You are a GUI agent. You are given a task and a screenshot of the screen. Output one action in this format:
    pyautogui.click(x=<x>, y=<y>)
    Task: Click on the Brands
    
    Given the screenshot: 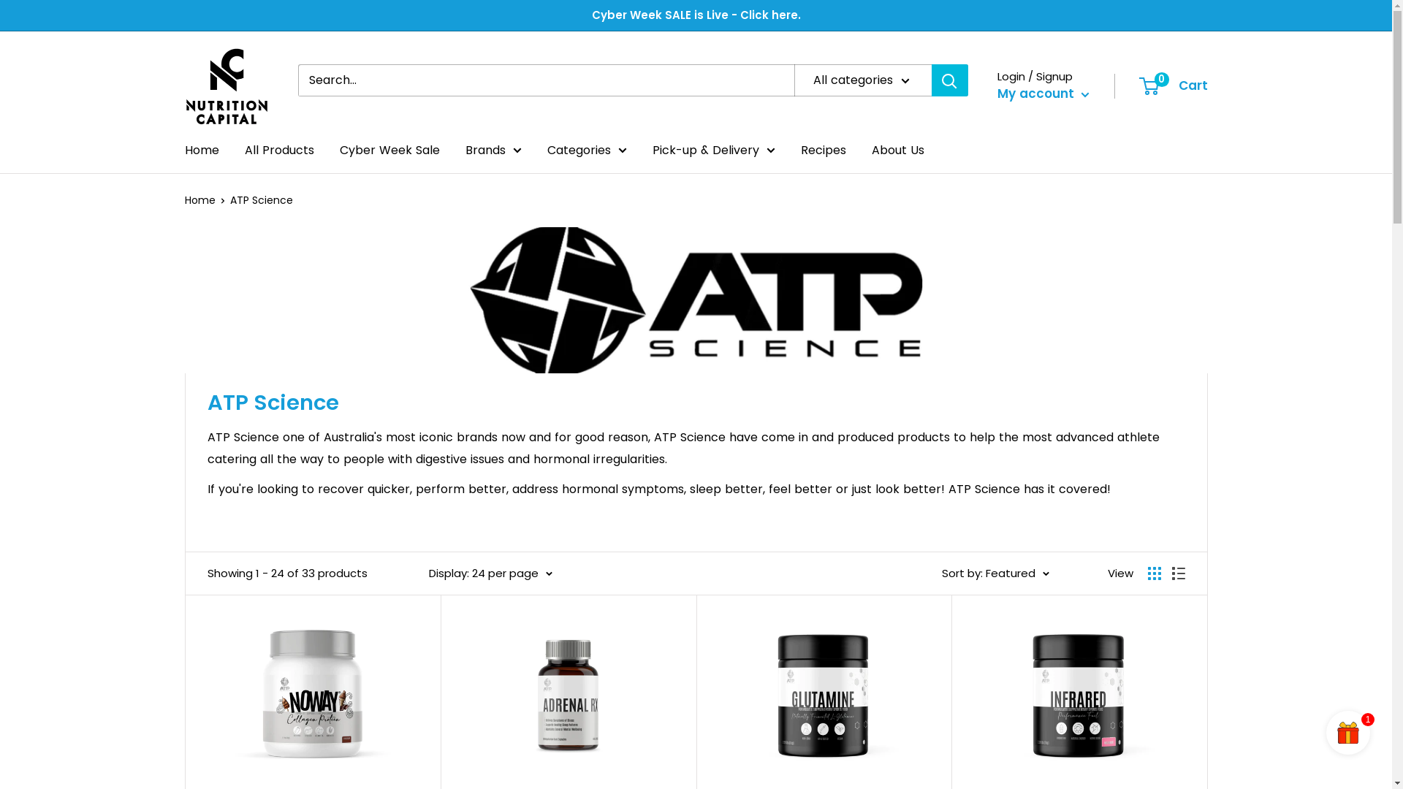 What is the action you would take?
    pyautogui.click(x=493, y=150)
    